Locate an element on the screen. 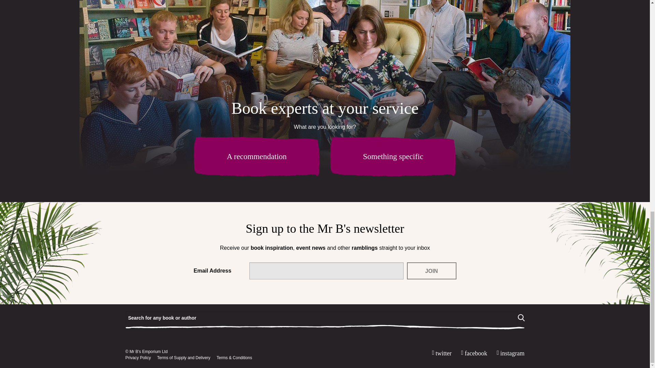  twitter is located at coordinates (440, 353).